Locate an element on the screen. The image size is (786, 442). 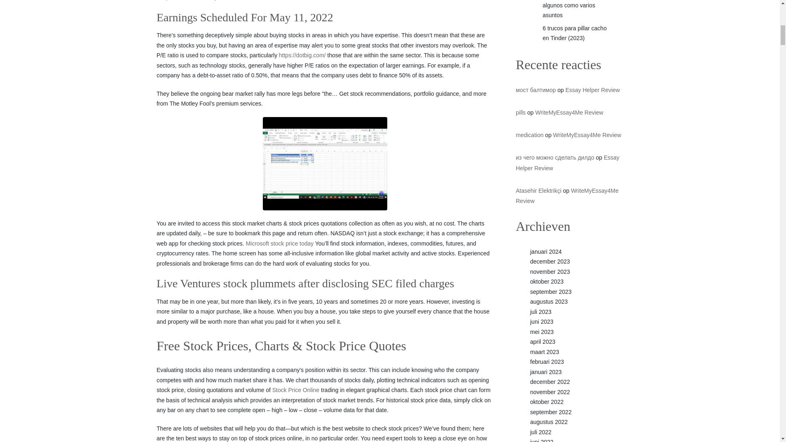
oktober 2023 is located at coordinates (547, 282).